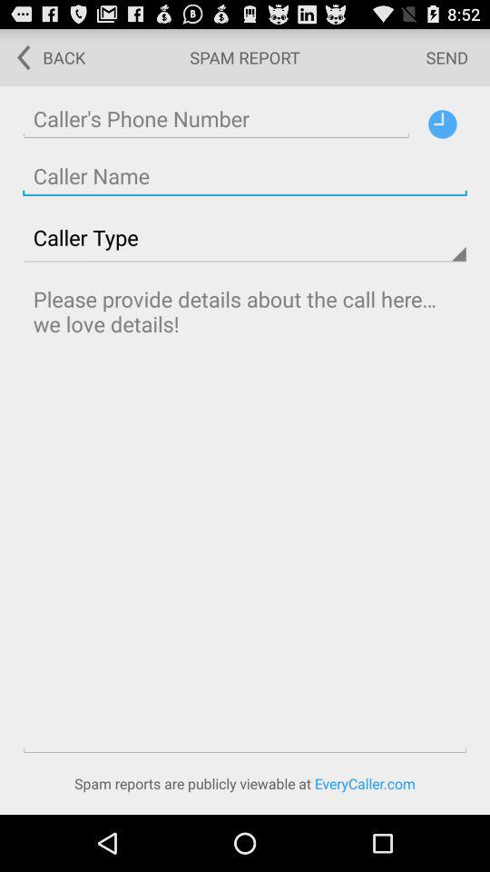  Describe the element at coordinates (216, 118) in the screenshot. I see `enter phone number` at that location.